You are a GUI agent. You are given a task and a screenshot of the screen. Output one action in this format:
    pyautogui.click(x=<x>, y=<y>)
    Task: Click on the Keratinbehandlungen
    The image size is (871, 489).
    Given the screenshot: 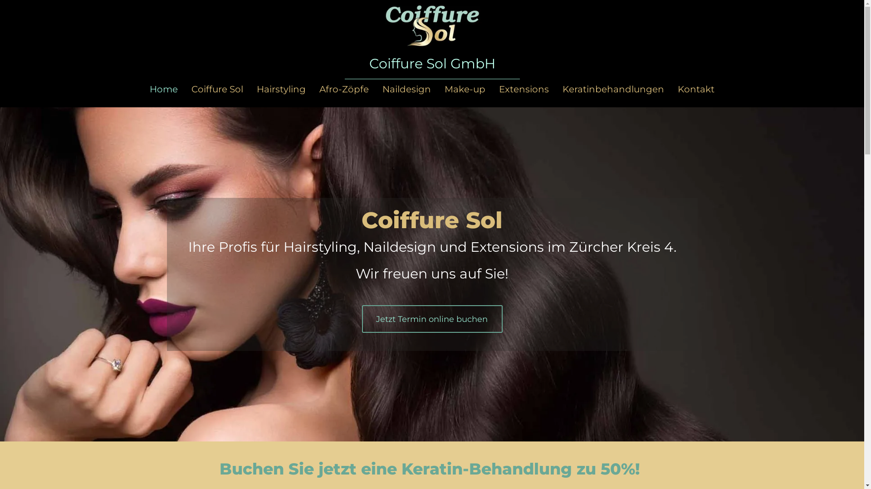 What is the action you would take?
    pyautogui.click(x=613, y=89)
    